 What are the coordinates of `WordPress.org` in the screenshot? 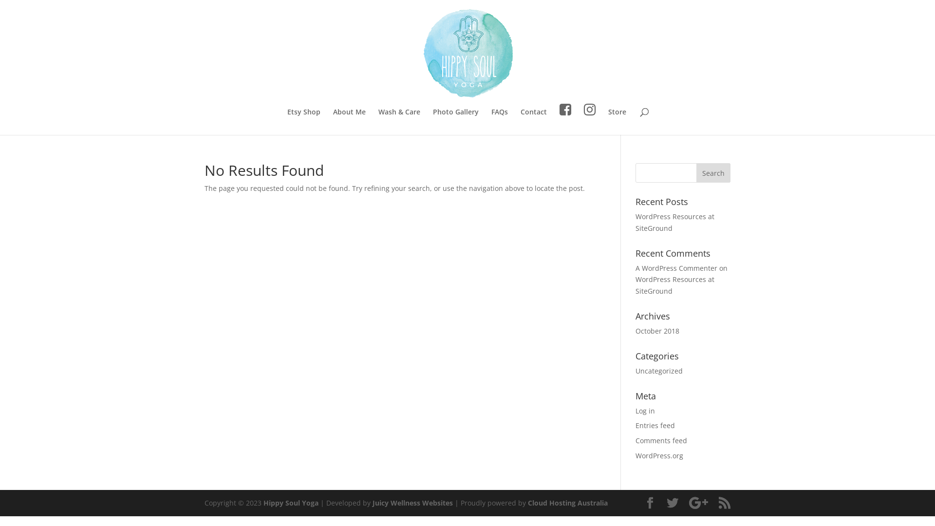 It's located at (659, 456).